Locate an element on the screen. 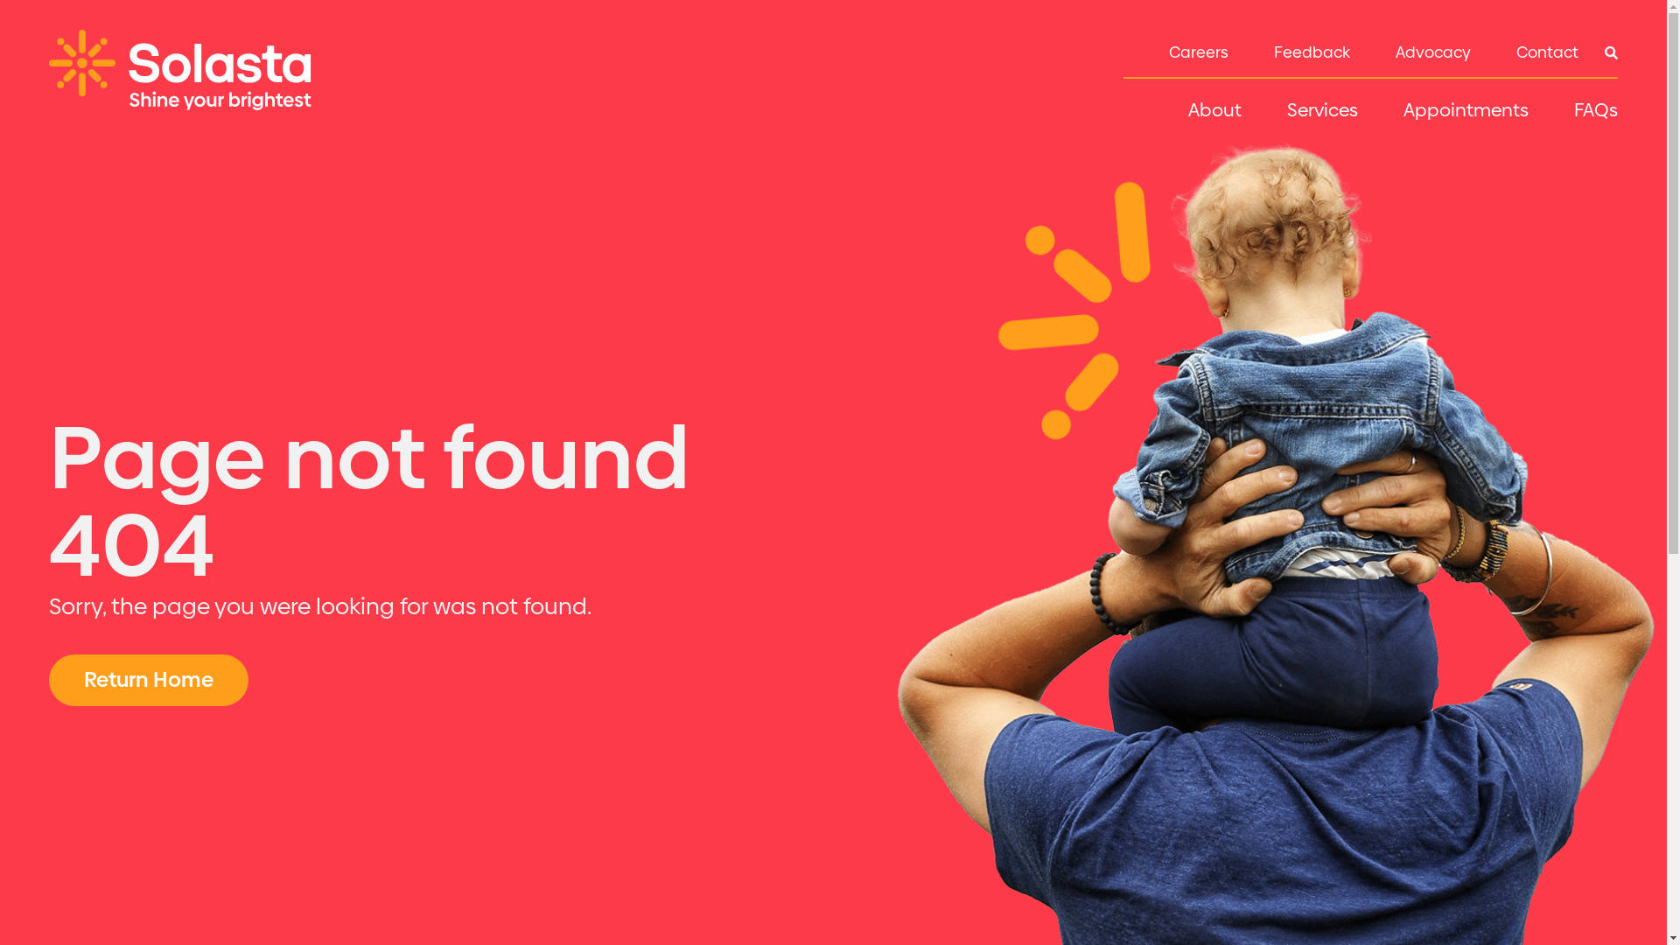 Image resolution: width=1680 pixels, height=945 pixels. Services is located at coordinates (1323, 114).